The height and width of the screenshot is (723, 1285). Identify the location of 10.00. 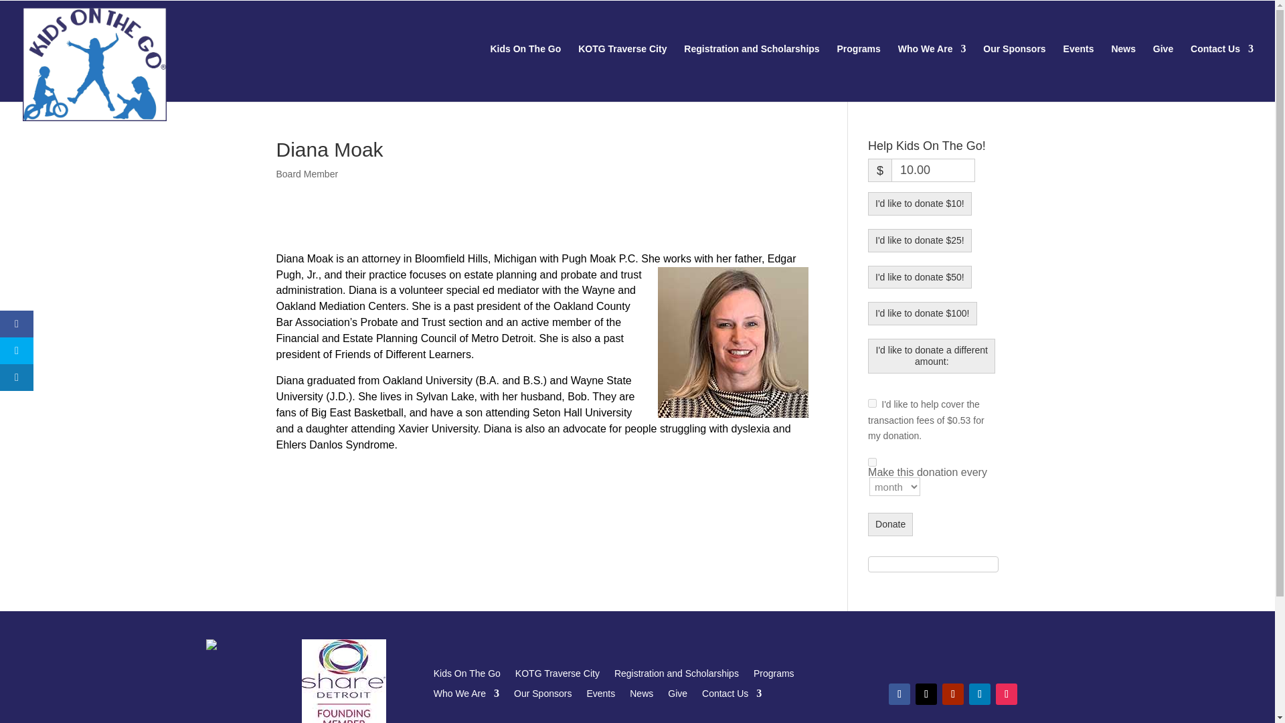
(933, 170).